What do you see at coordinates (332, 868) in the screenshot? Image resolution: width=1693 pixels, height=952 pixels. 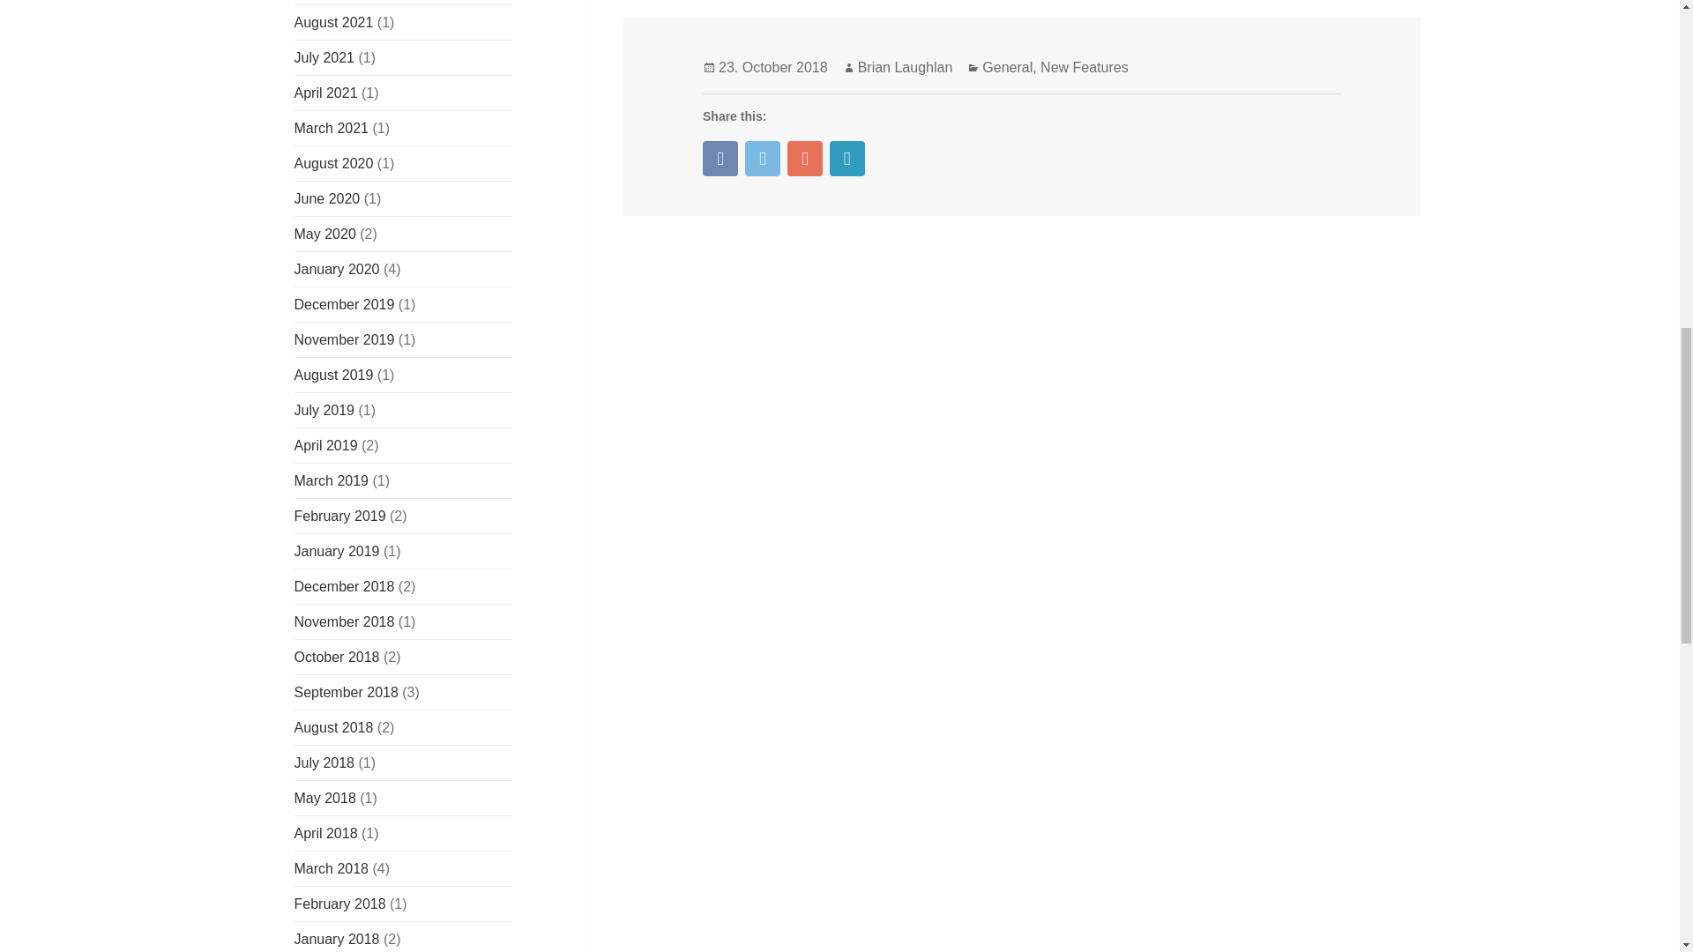 I see `March 2018` at bounding box center [332, 868].